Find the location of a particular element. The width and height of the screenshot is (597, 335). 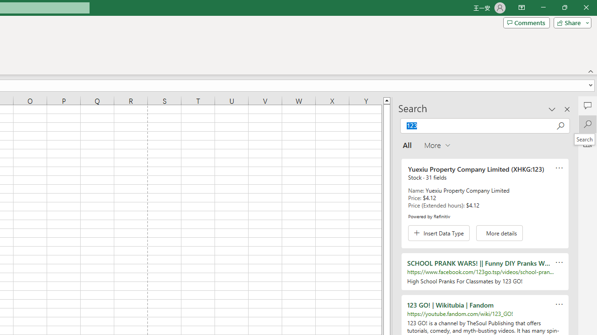

Restore Down is located at coordinates (564, 7).